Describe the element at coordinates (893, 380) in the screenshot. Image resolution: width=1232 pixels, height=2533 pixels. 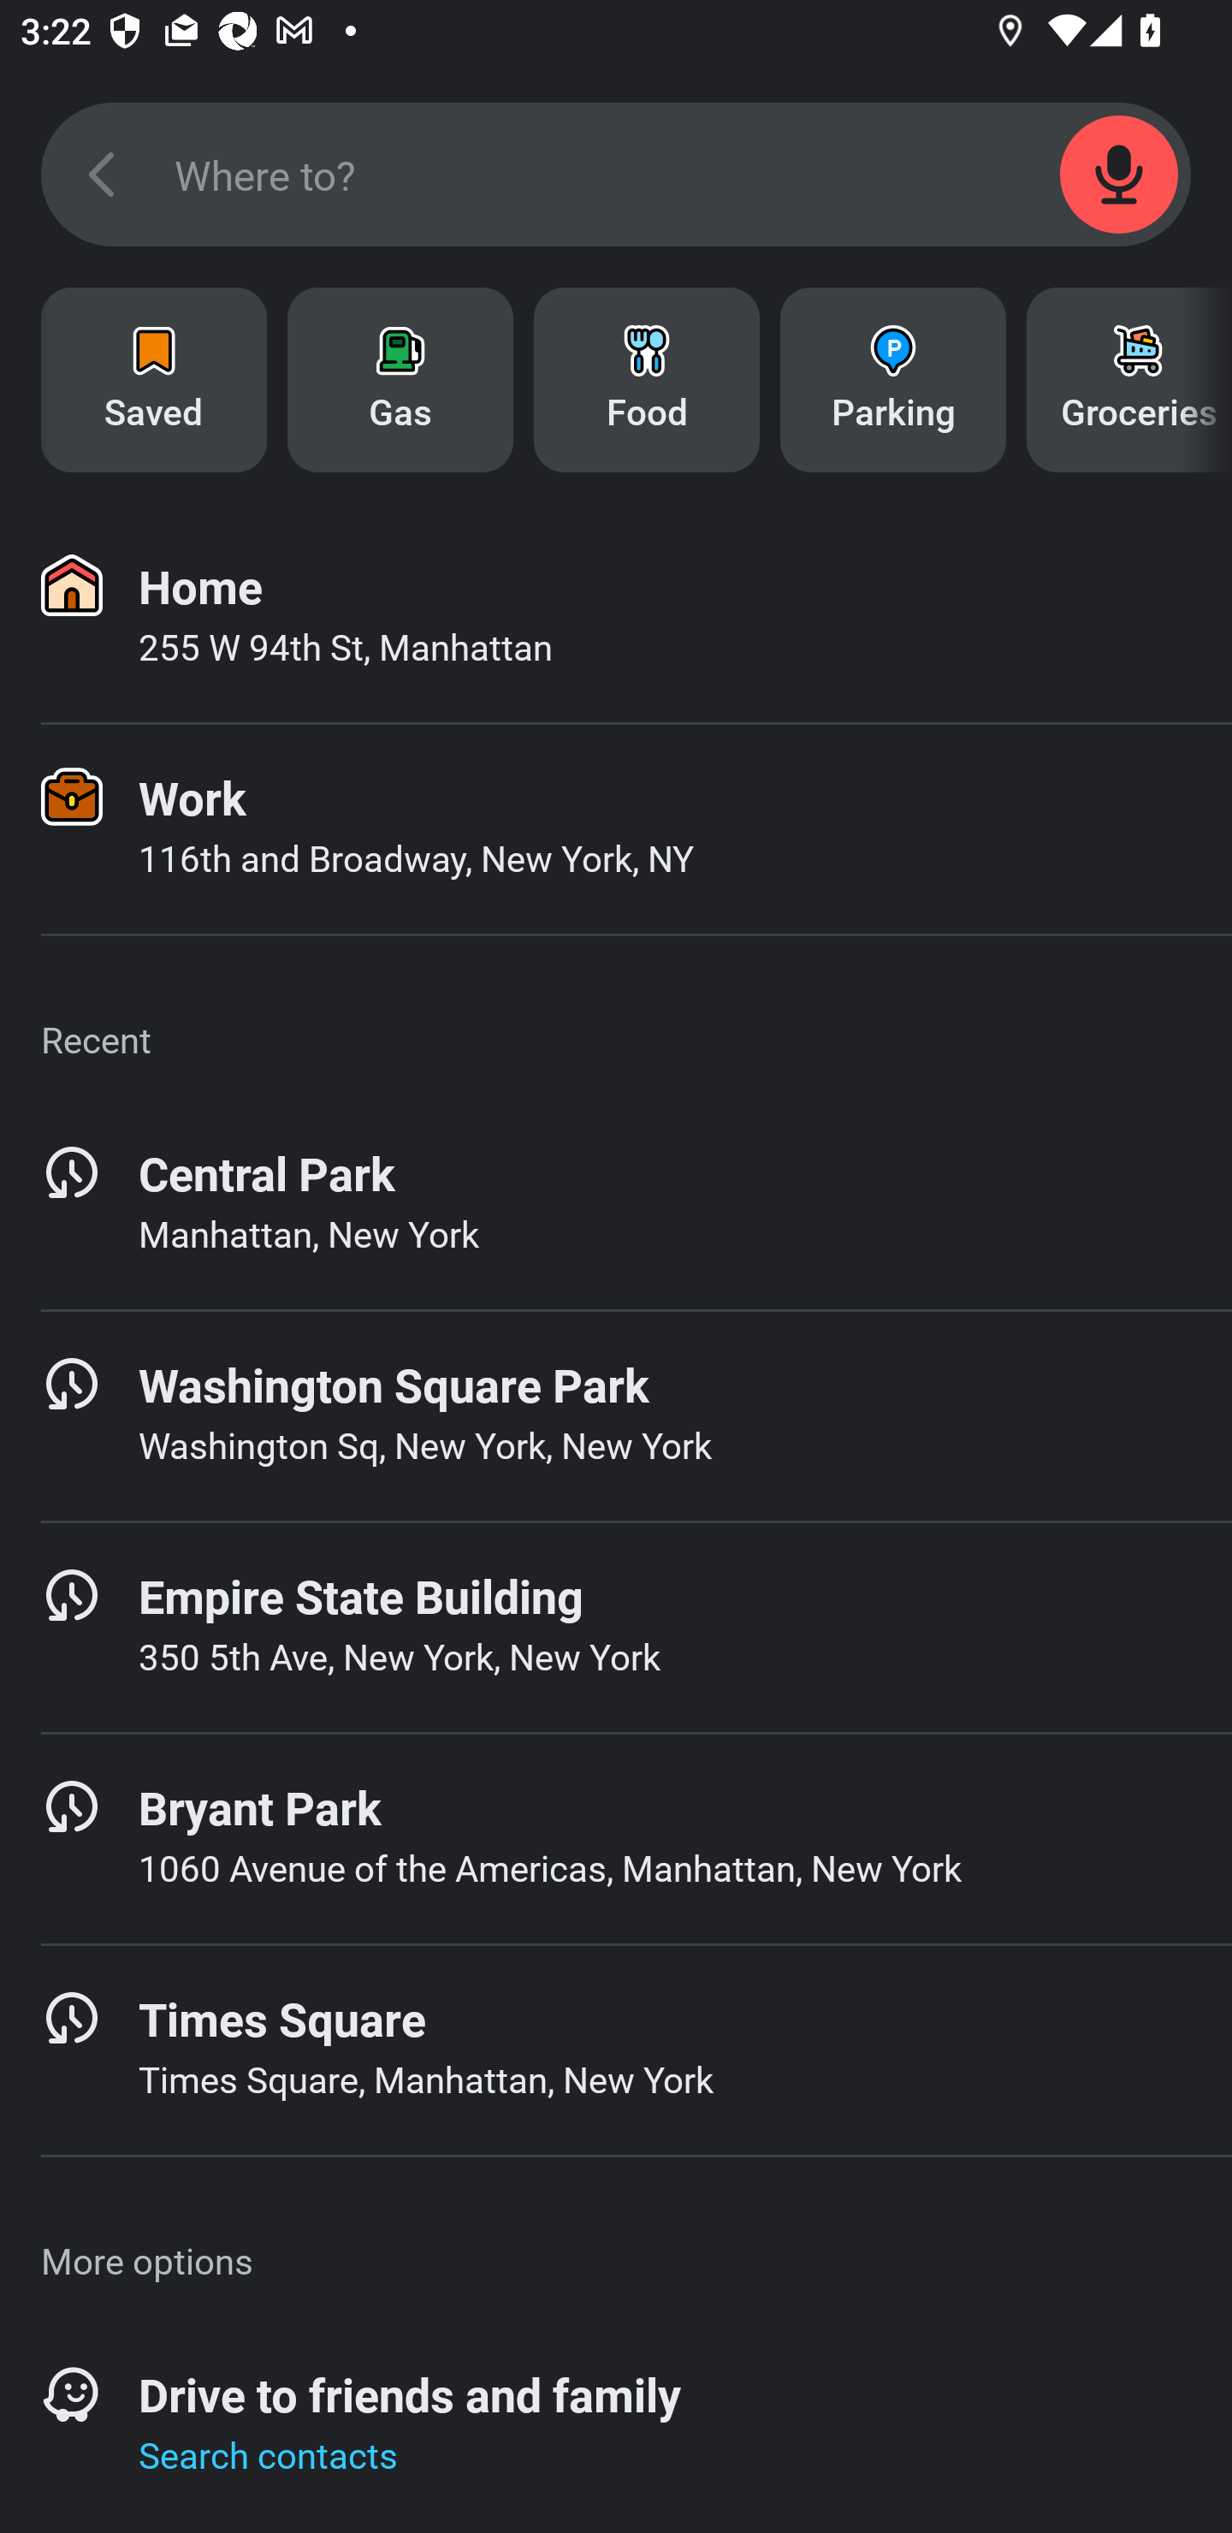
I see `Parking` at that location.